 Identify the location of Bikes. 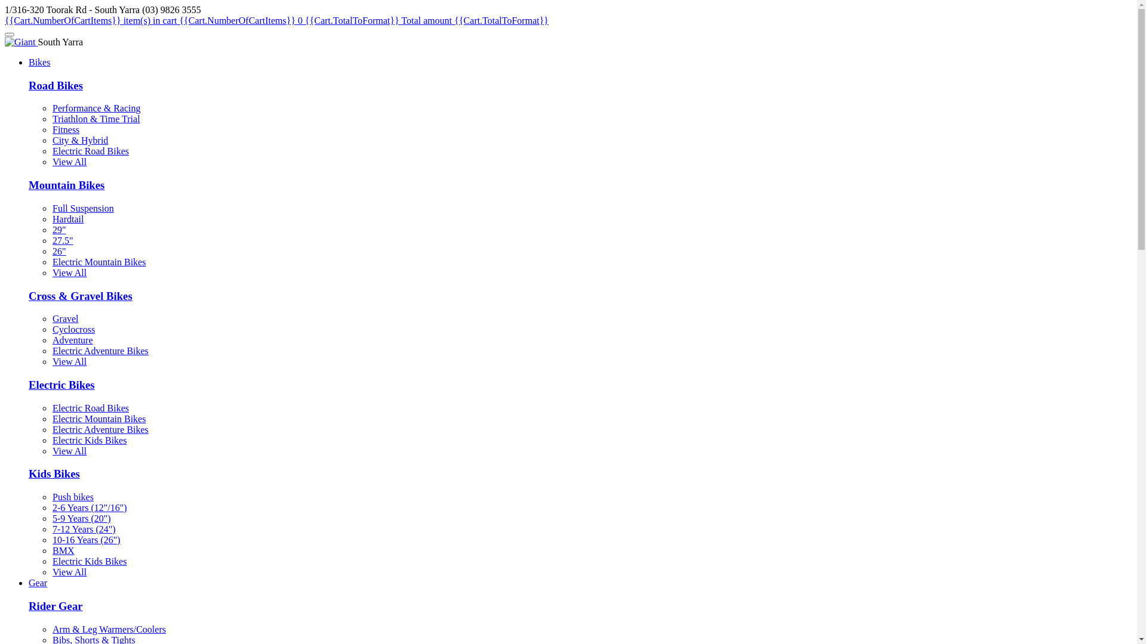
(39, 62).